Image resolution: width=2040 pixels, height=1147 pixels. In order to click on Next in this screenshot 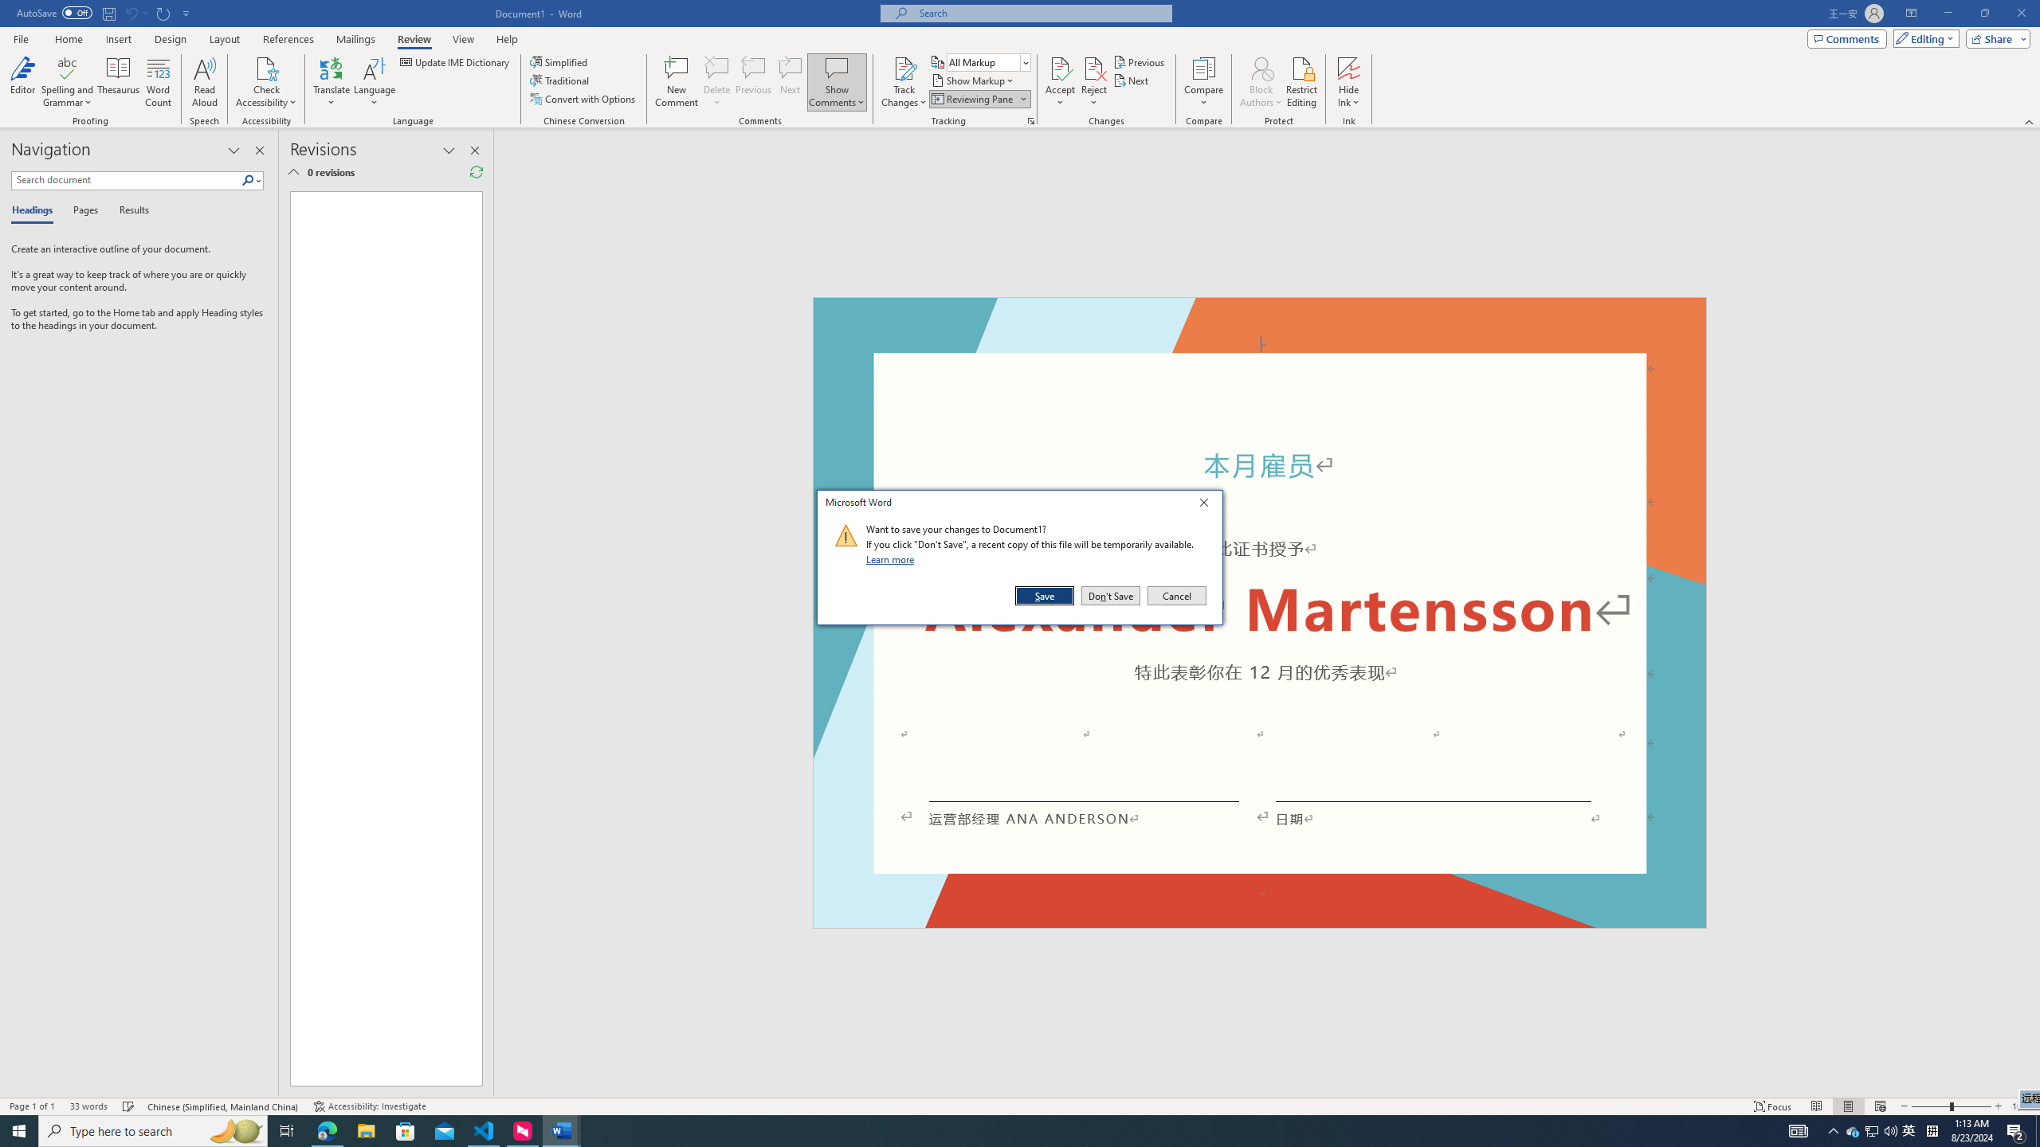, I will do `click(1133, 80)`.